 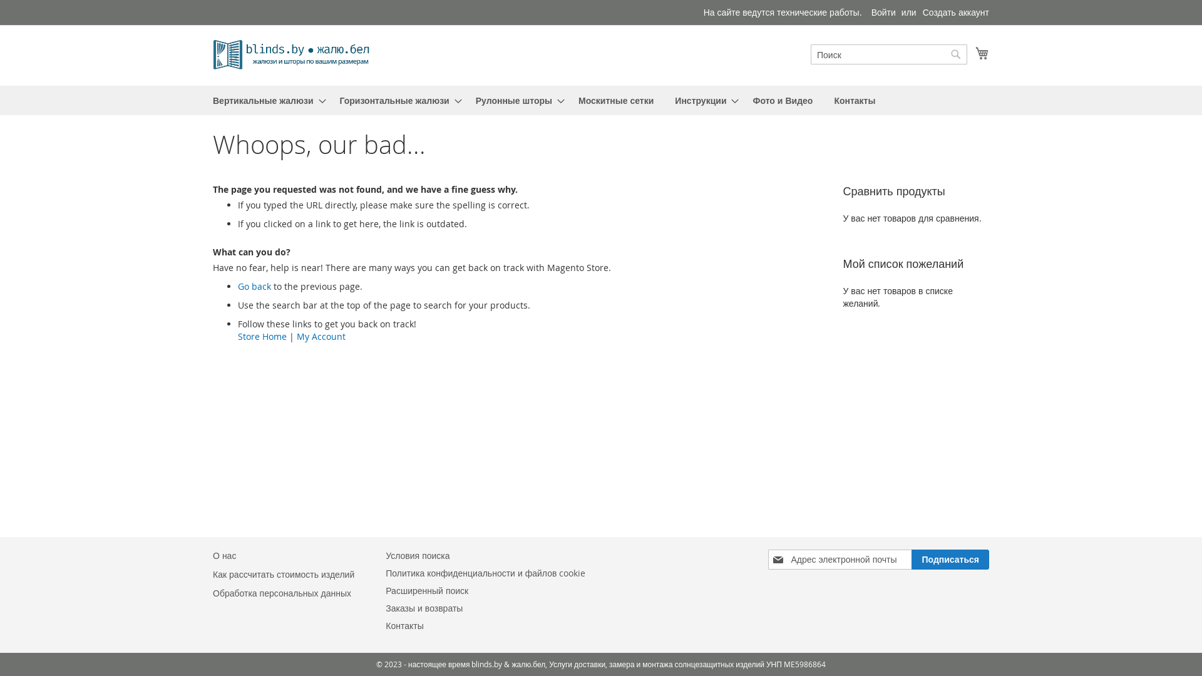 What do you see at coordinates (321, 337) in the screenshot?
I see `My Account` at bounding box center [321, 337].